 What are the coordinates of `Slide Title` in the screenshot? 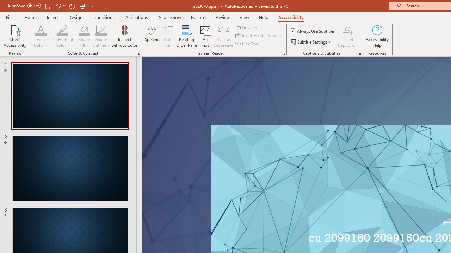 It's located at (168, 30).